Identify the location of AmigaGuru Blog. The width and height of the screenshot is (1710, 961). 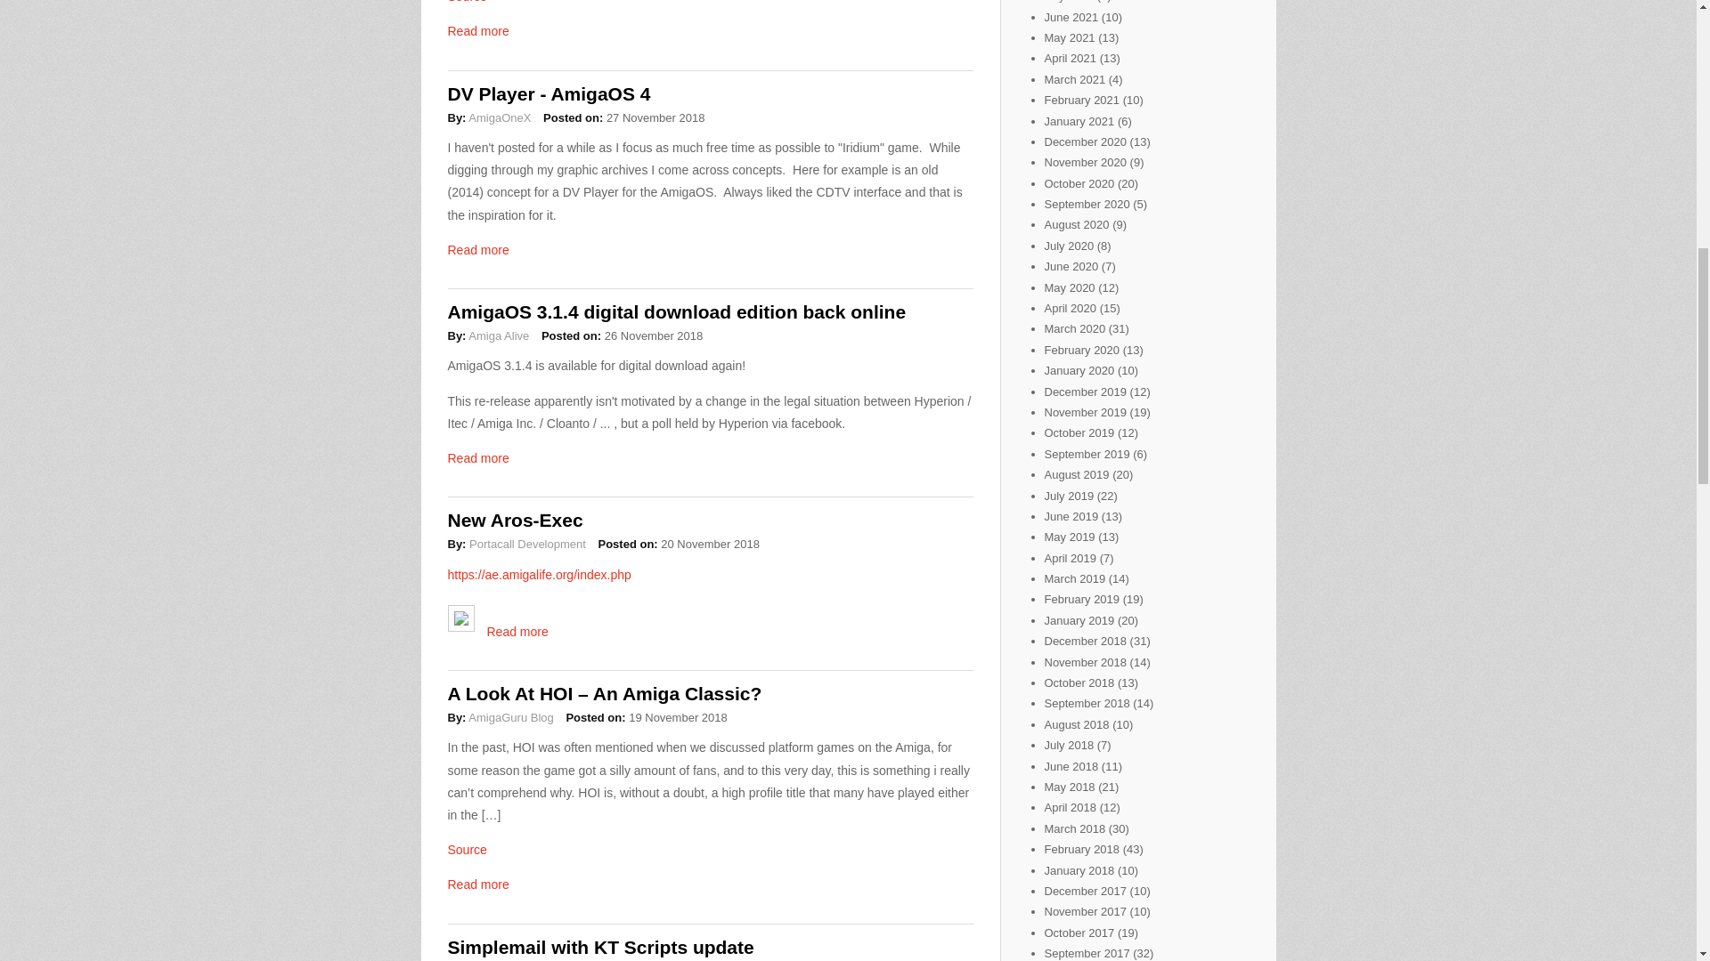
(510, 717).